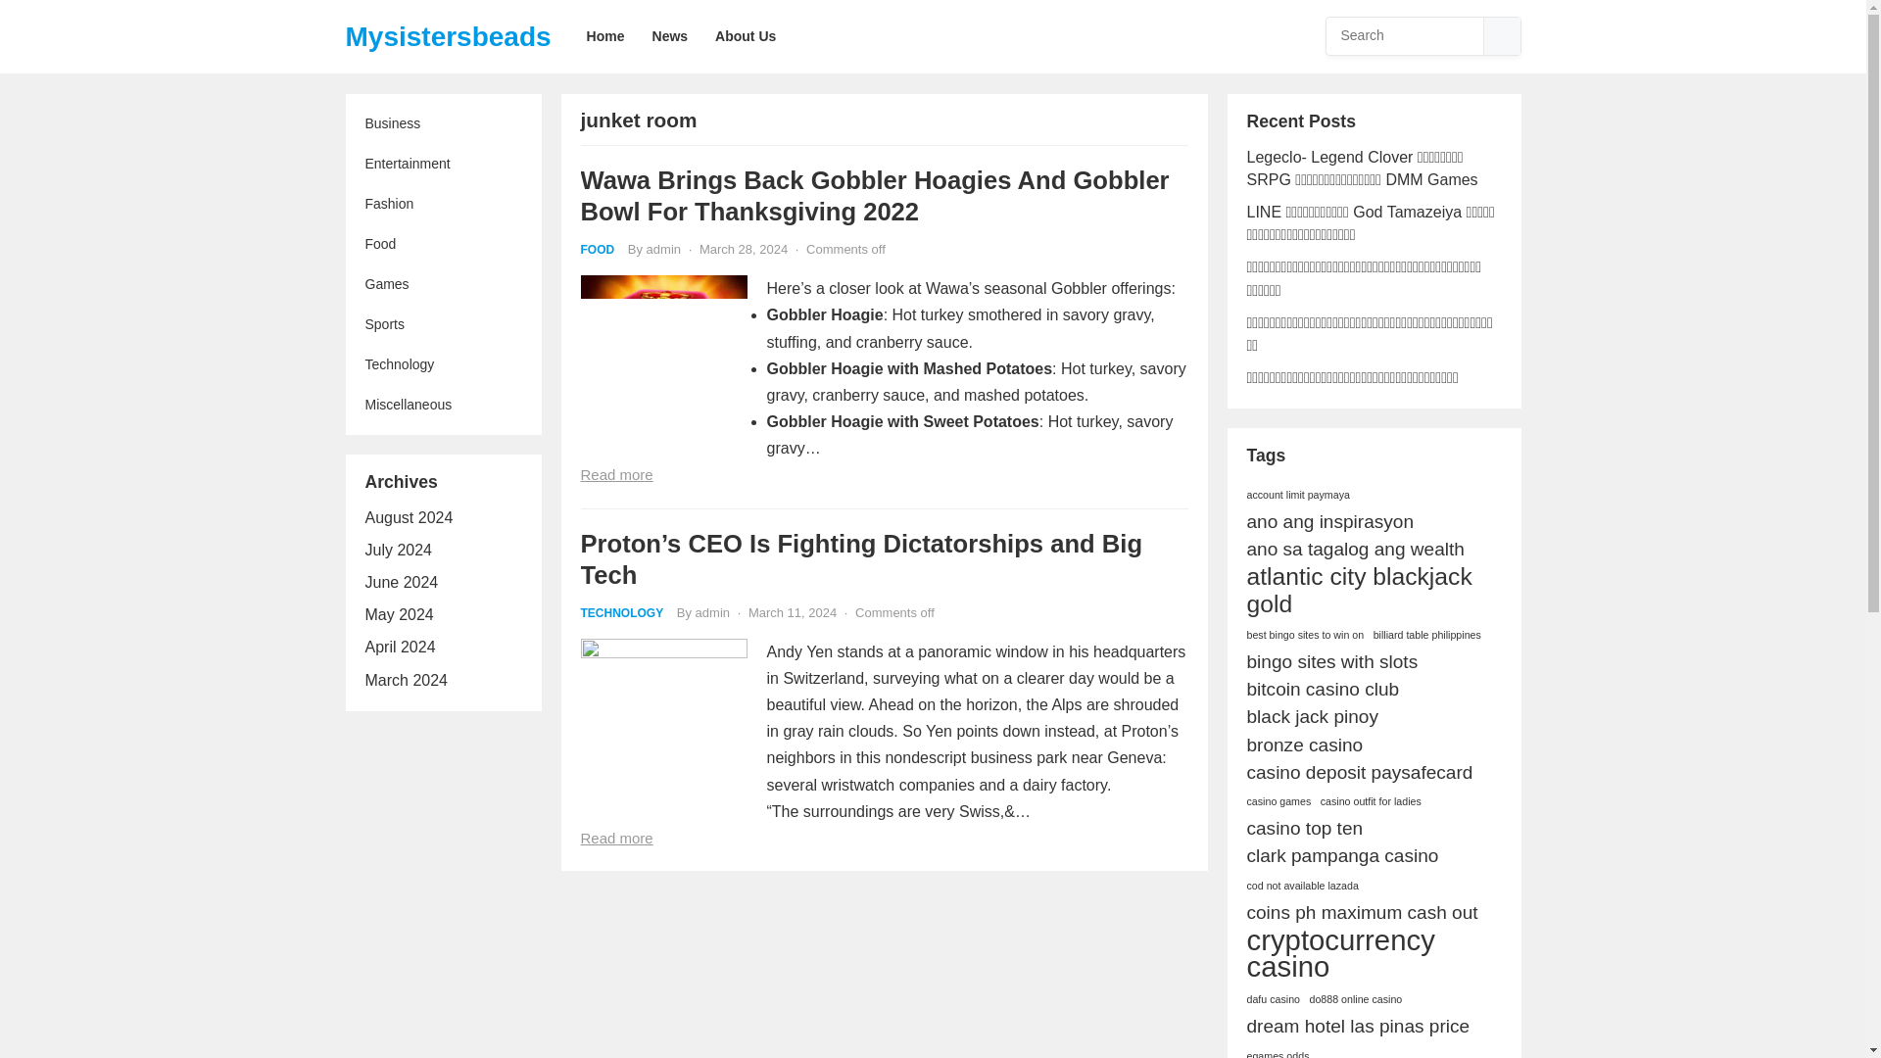  I want to click on Miscellaneous, so click(443, 406).